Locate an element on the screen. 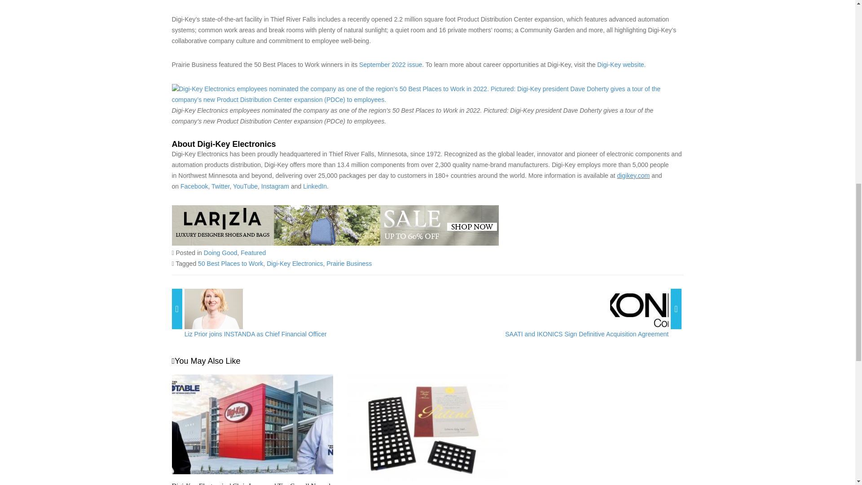  Instagram is located at coordinates (275, 186).